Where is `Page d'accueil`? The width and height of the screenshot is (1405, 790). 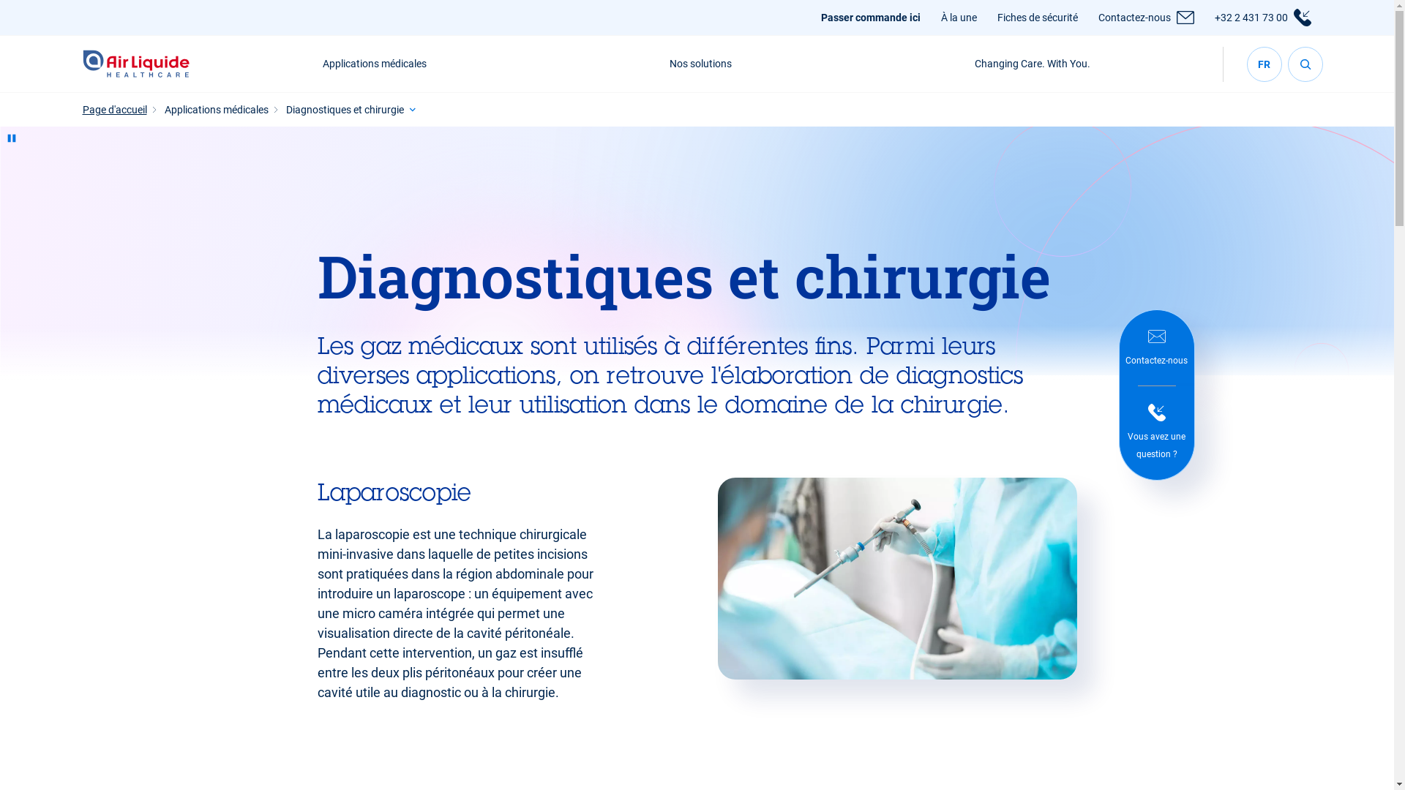
Page d'accueil is located at coordinates (114, 110).